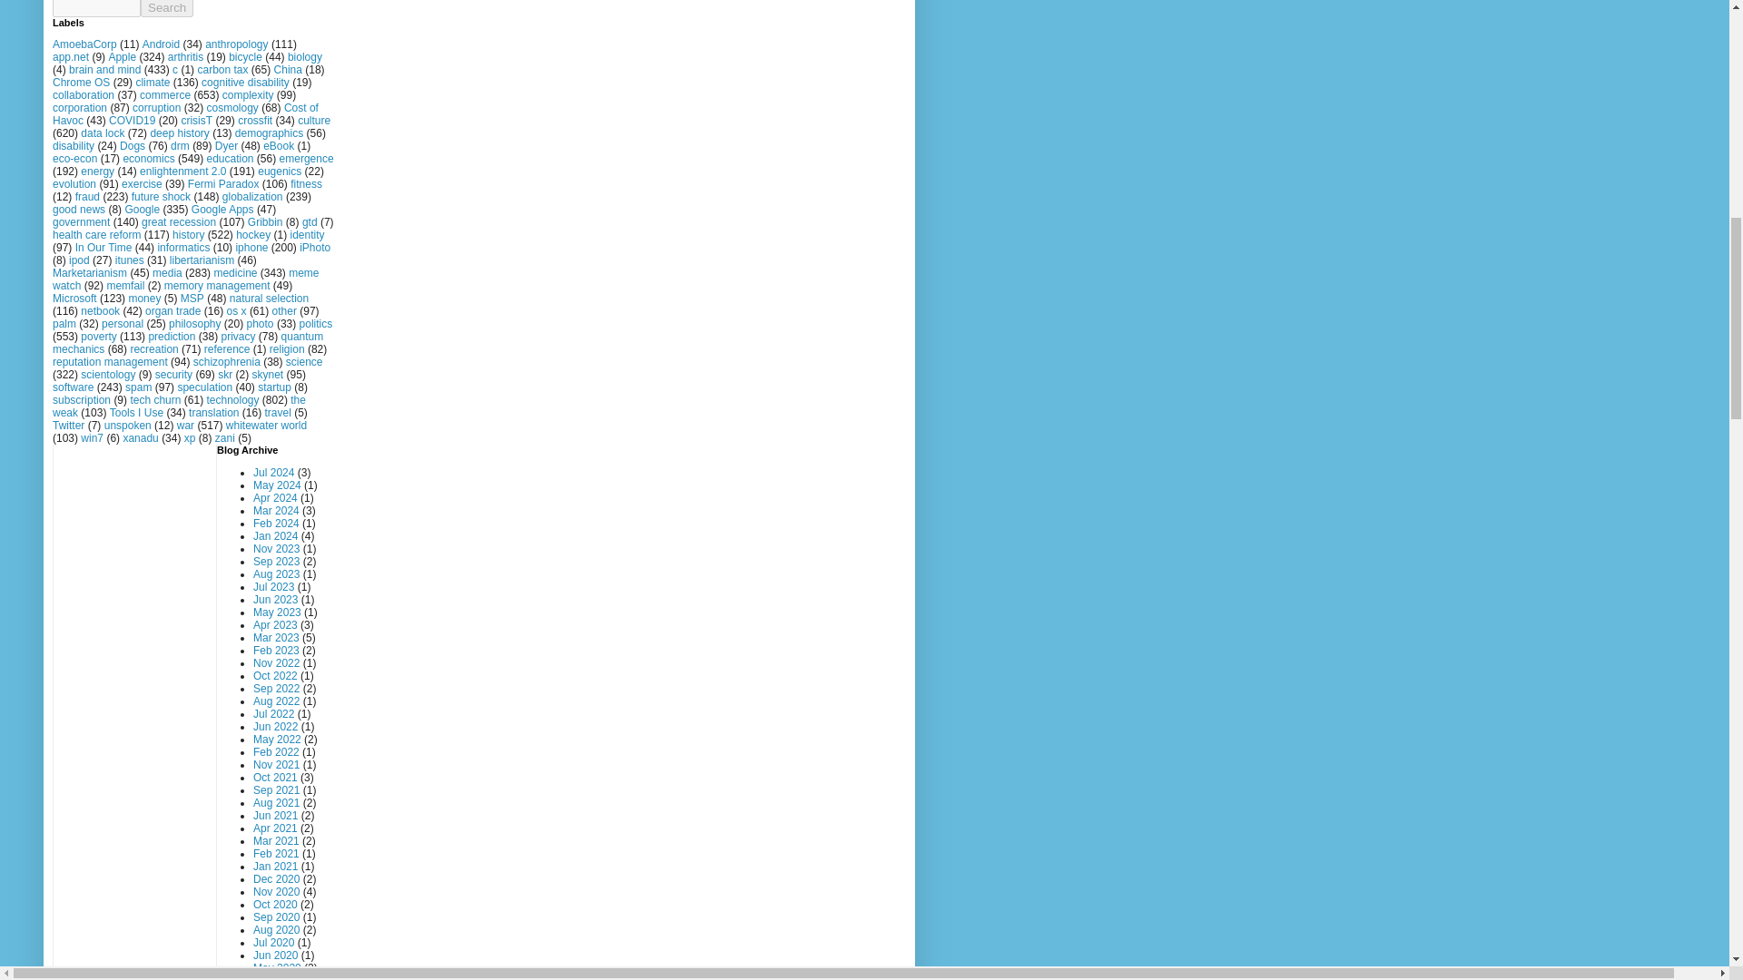 The height and width of the screenshot is (980, 1743). What do you see at coordinates (185, 57) in the screenshot?
I see `arthritis` at bounding box center [185, 57].